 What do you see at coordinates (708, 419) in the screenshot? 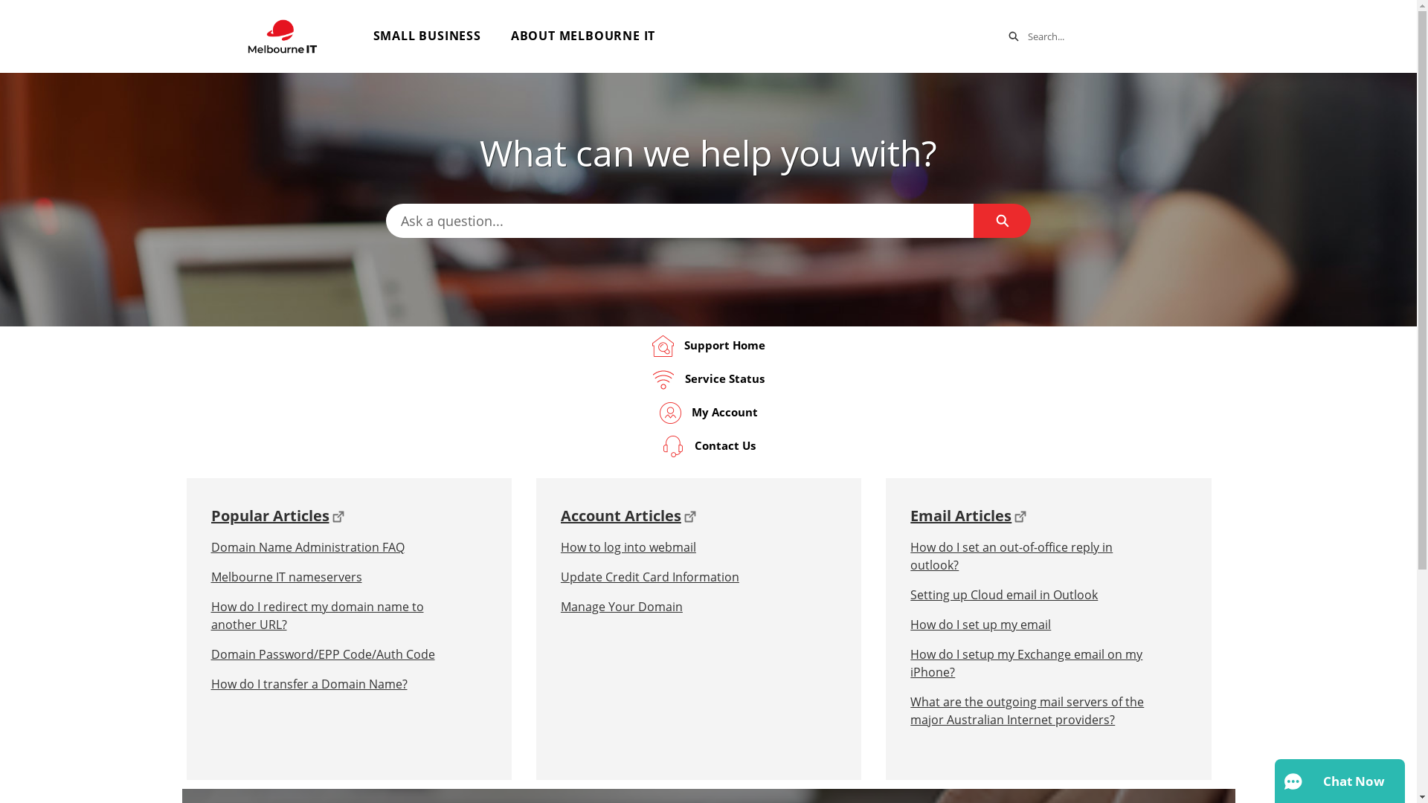
I see `My Account` at bounding box center [708, 419].